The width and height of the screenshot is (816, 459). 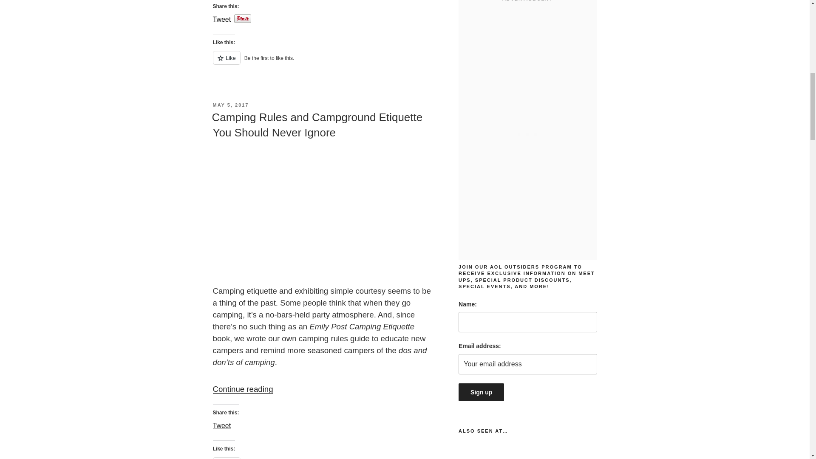 I want to click on Like or Reblog, so click(x=323, y=62).